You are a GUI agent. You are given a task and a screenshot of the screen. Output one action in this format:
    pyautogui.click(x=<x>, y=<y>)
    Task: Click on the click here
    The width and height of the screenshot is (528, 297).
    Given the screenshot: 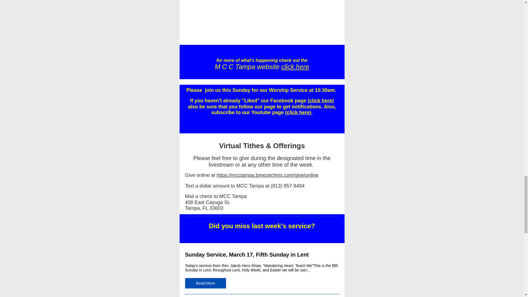 What is the action you would take?
    pyautogui.click(x=298, y=112)
    